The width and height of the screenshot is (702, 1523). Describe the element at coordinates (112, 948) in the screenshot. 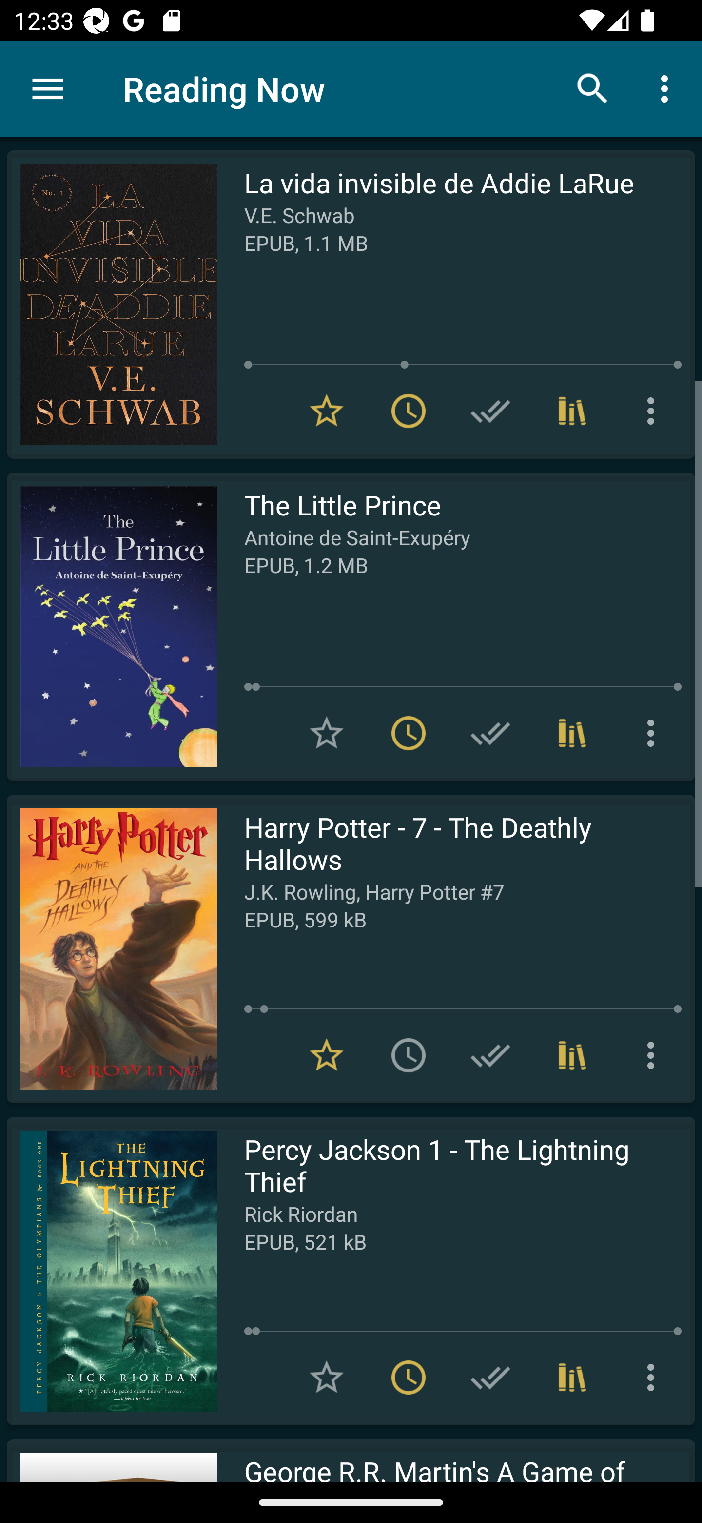

I see `Read Harry Potter - 7 - The Deathly Hallows` at that location.